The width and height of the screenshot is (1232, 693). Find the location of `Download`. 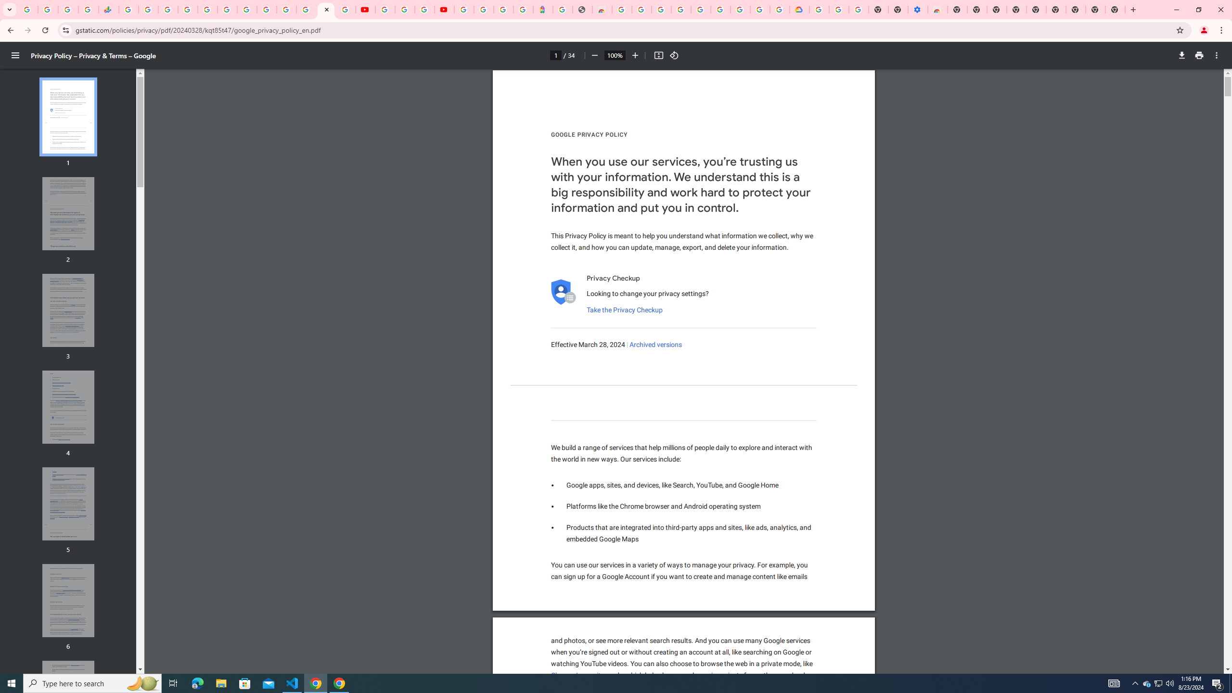

Download is located at coordinates (1182, 55).